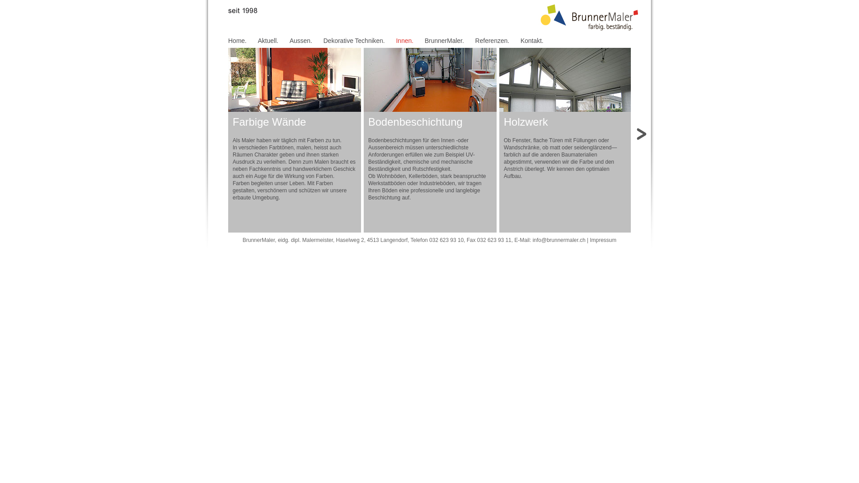 This screenshot has height=483, width=859. I want to click on Dekorative Techniken., so click(354, 41).